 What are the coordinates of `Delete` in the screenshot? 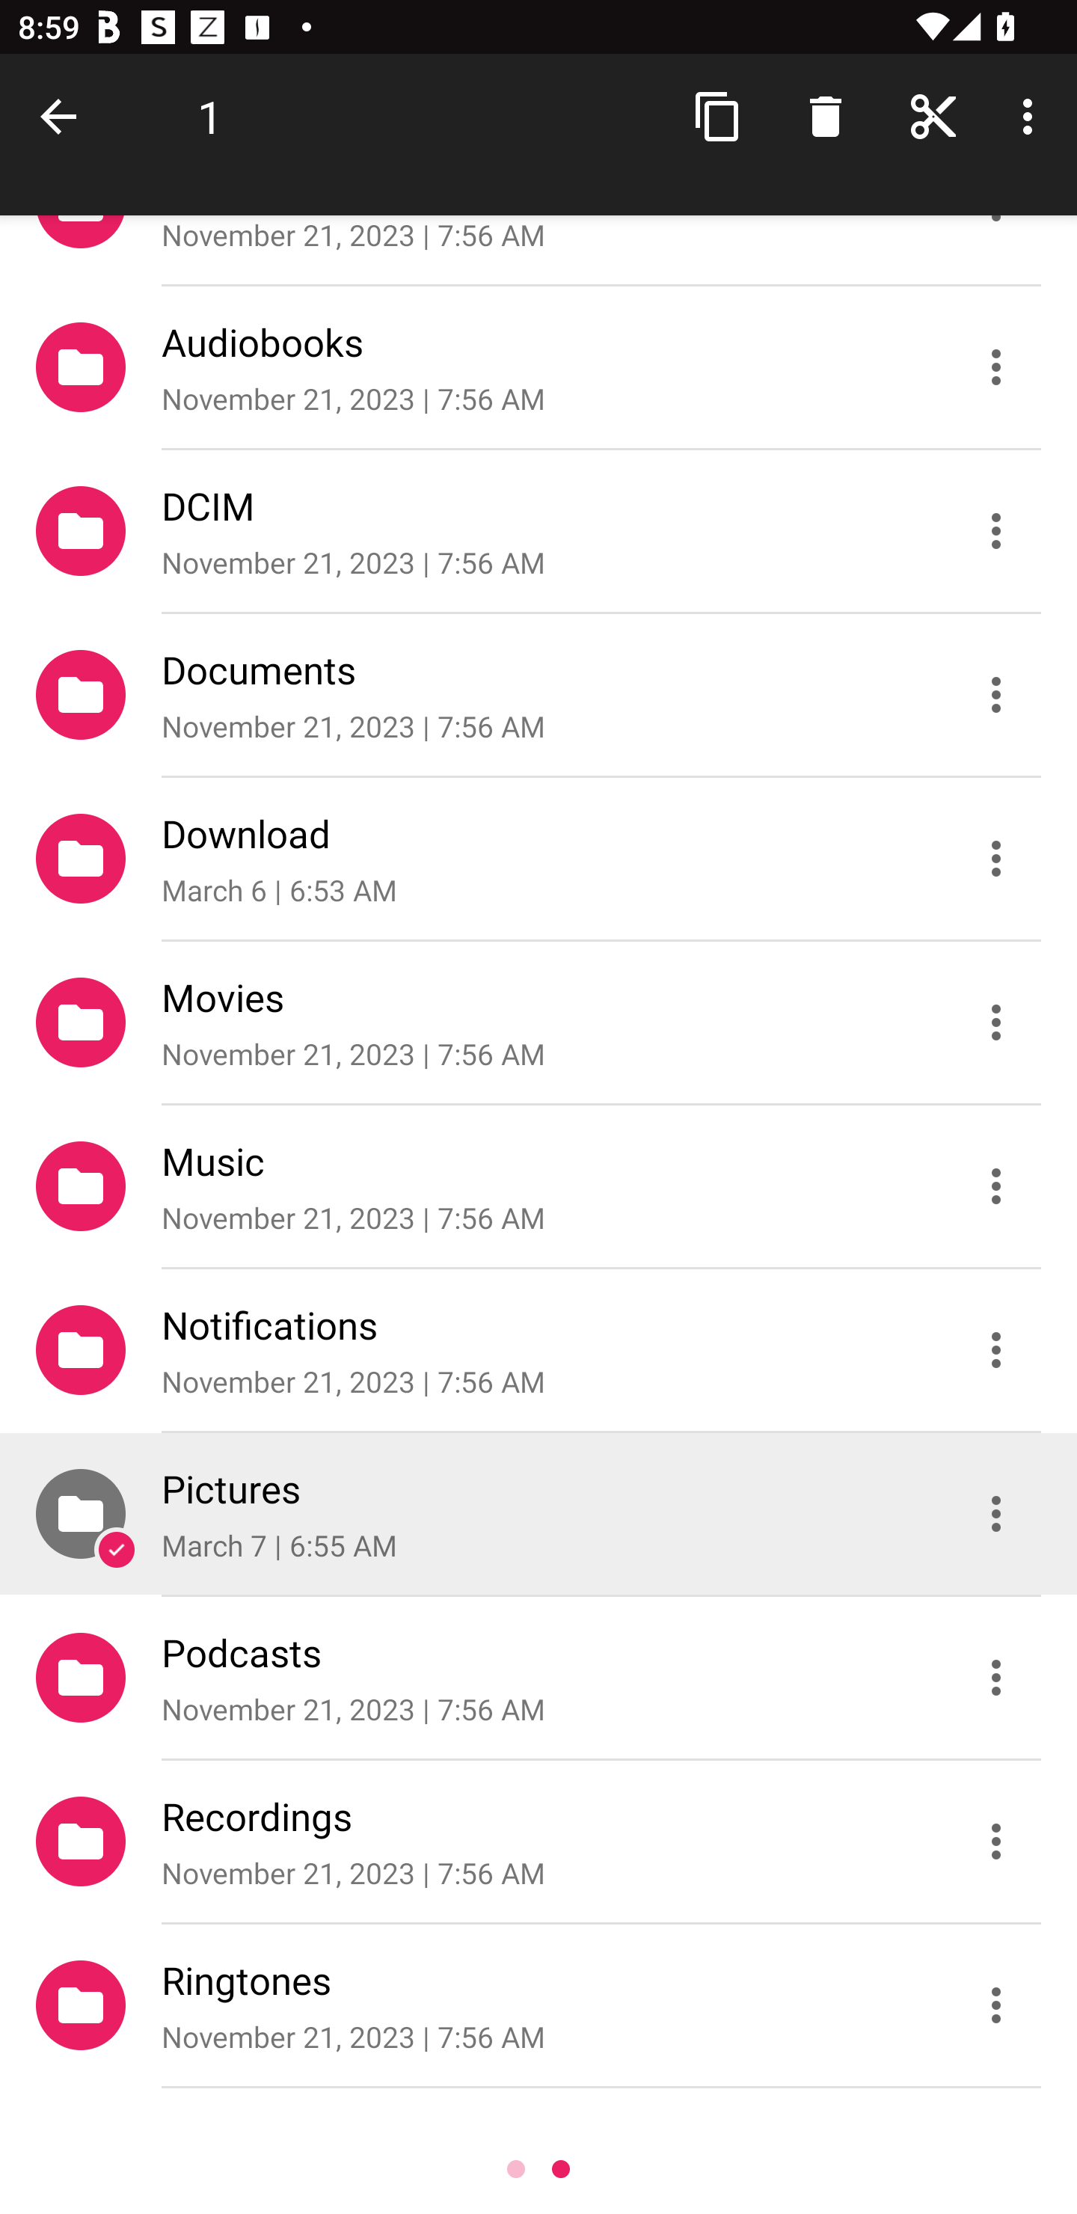 It's located at (826, 115).